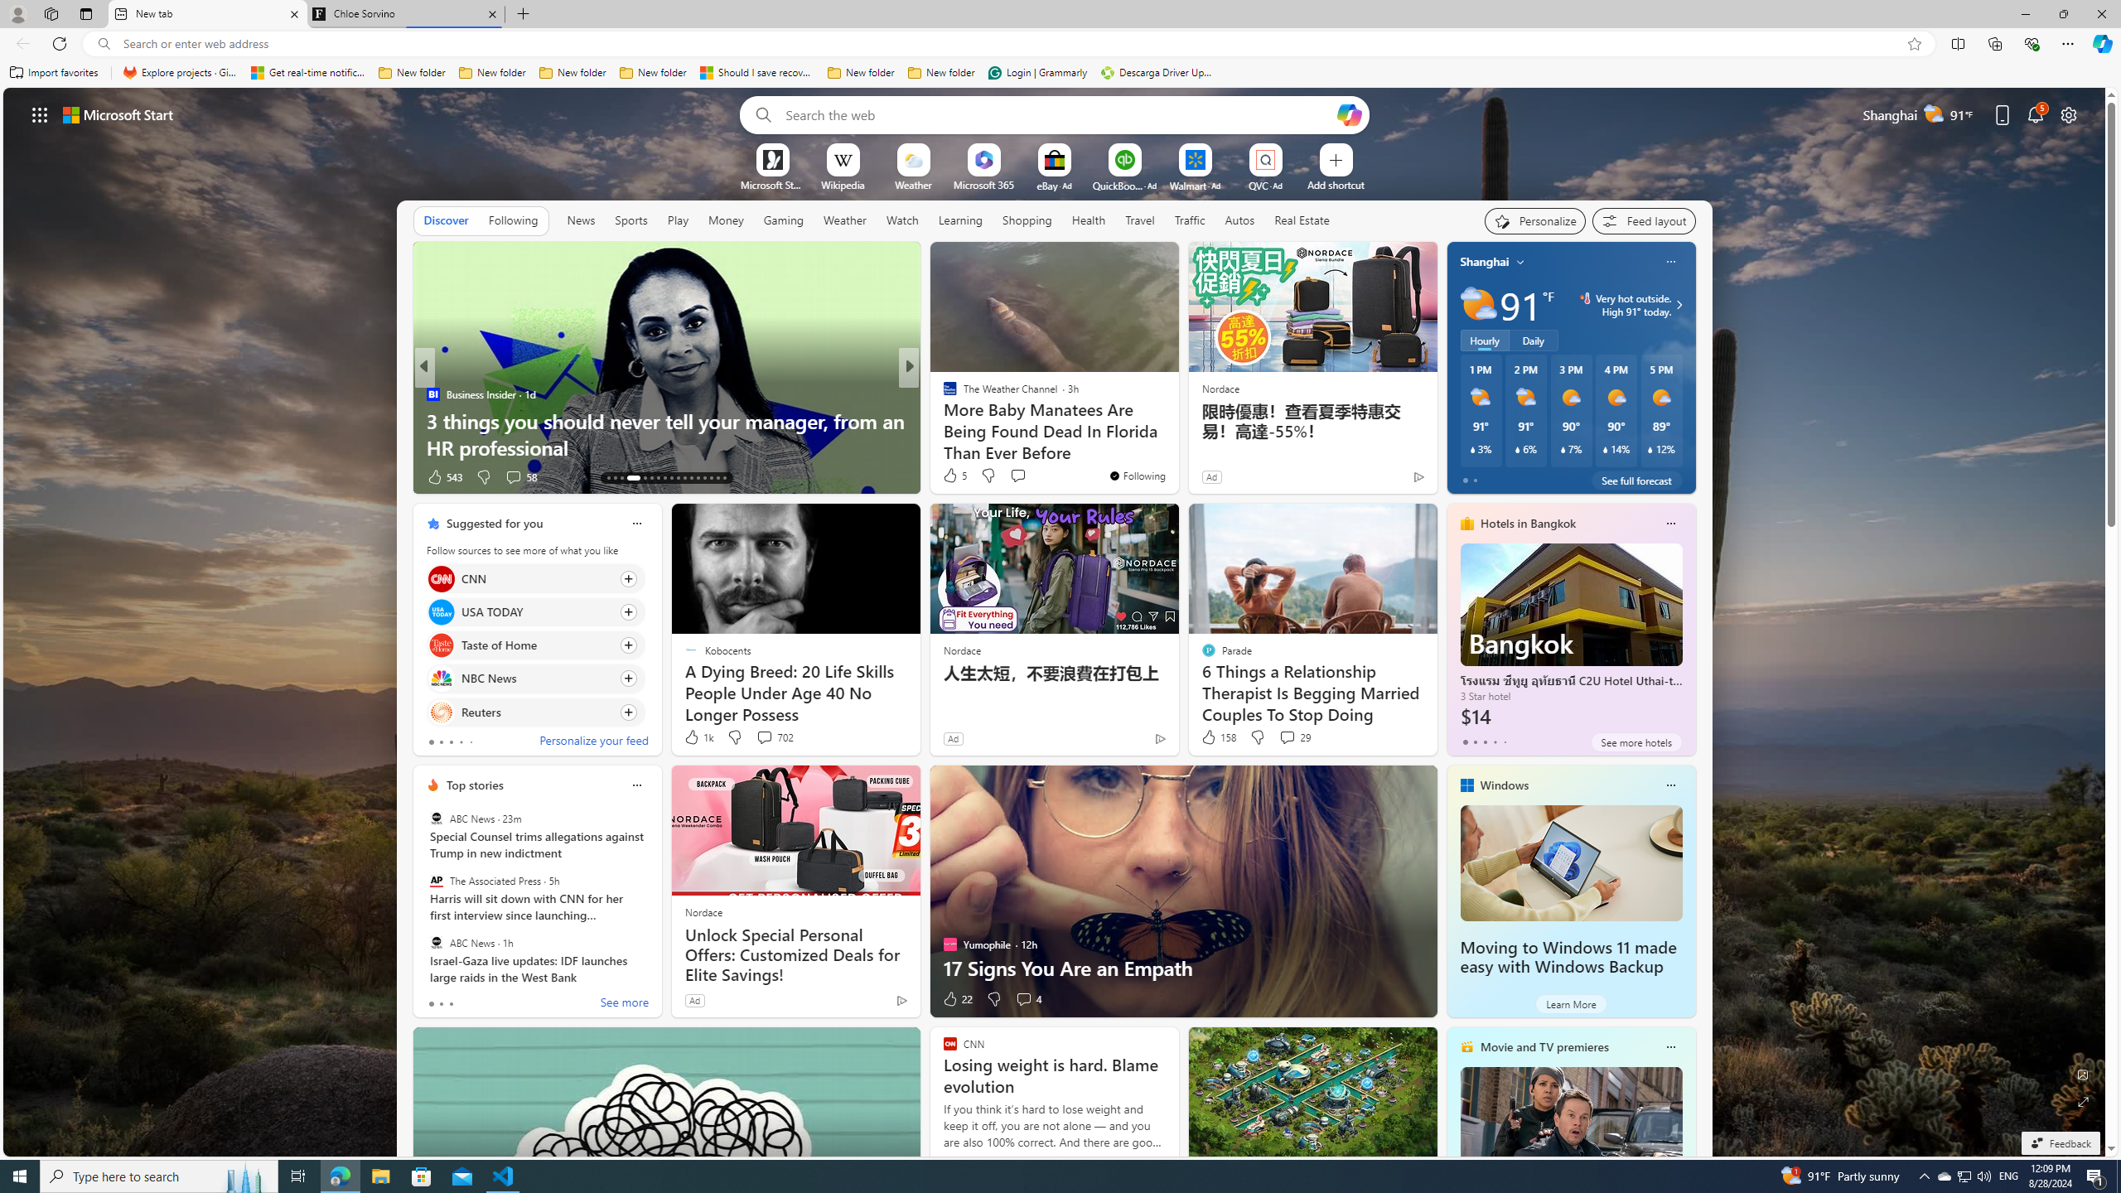 Image resolution: width=2121 pixels, height=1193 pixels. I want to click on View comments 25 Comment, so click(1017, 476).